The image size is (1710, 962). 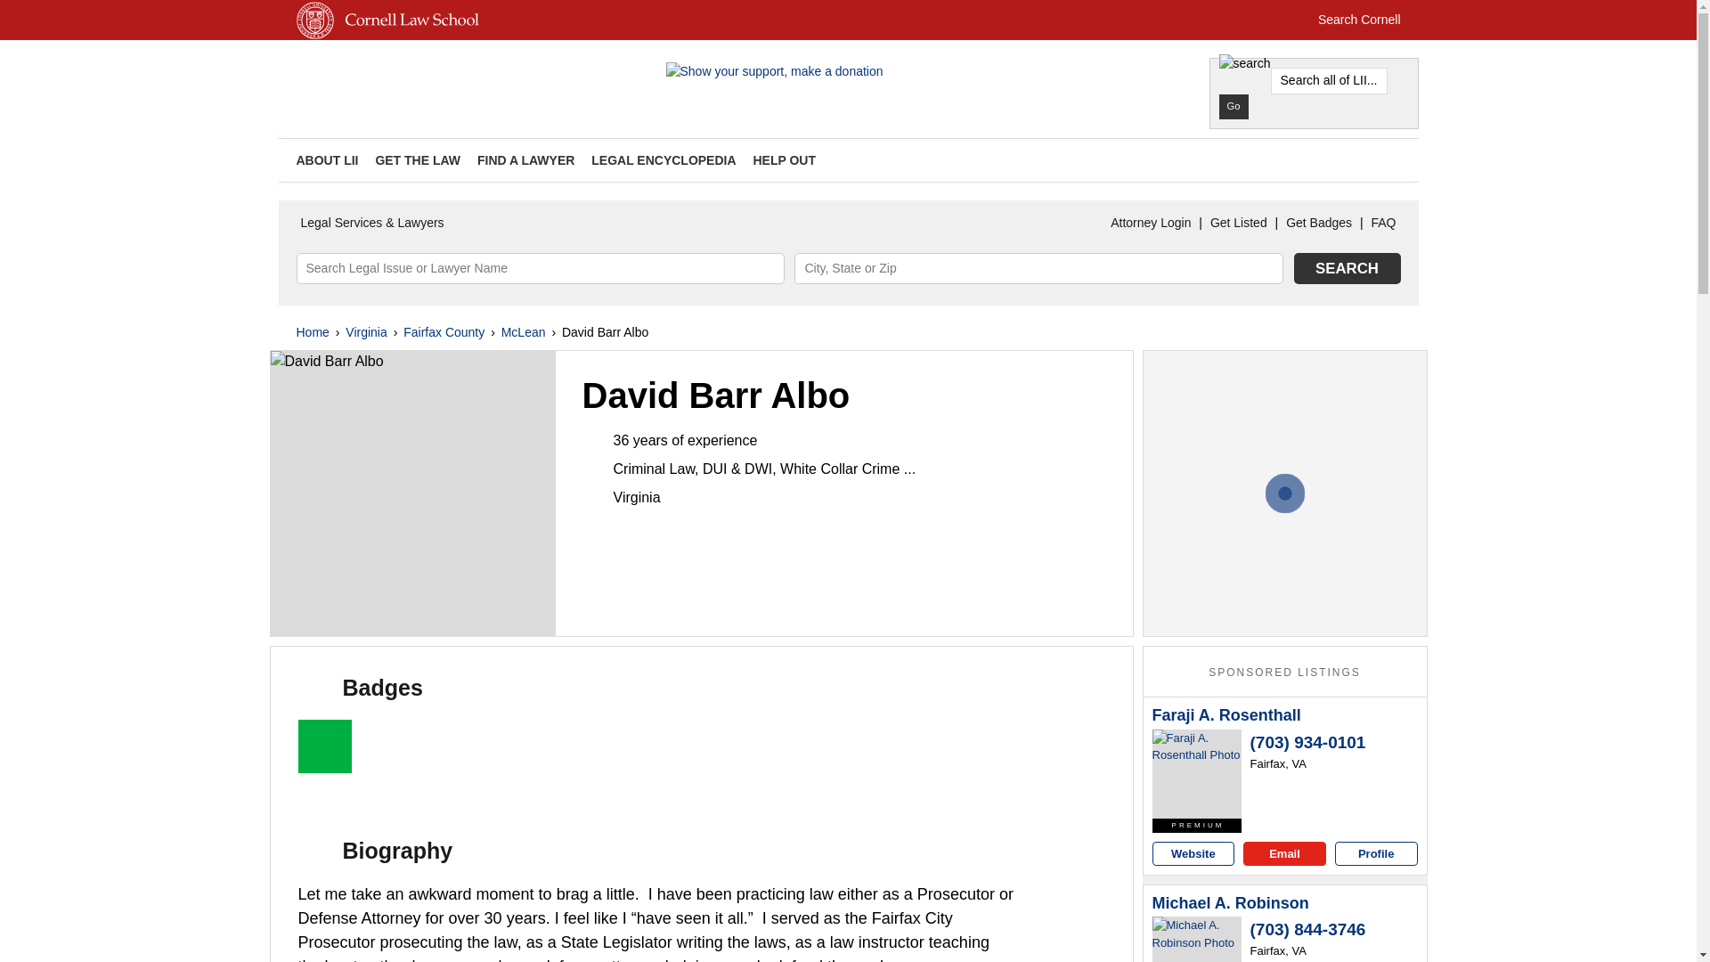 What do you see at coordinates (474, 79) in the screenshot?
I see `Cornell - LII Attorney Directory` at bounding box center [474, 79].